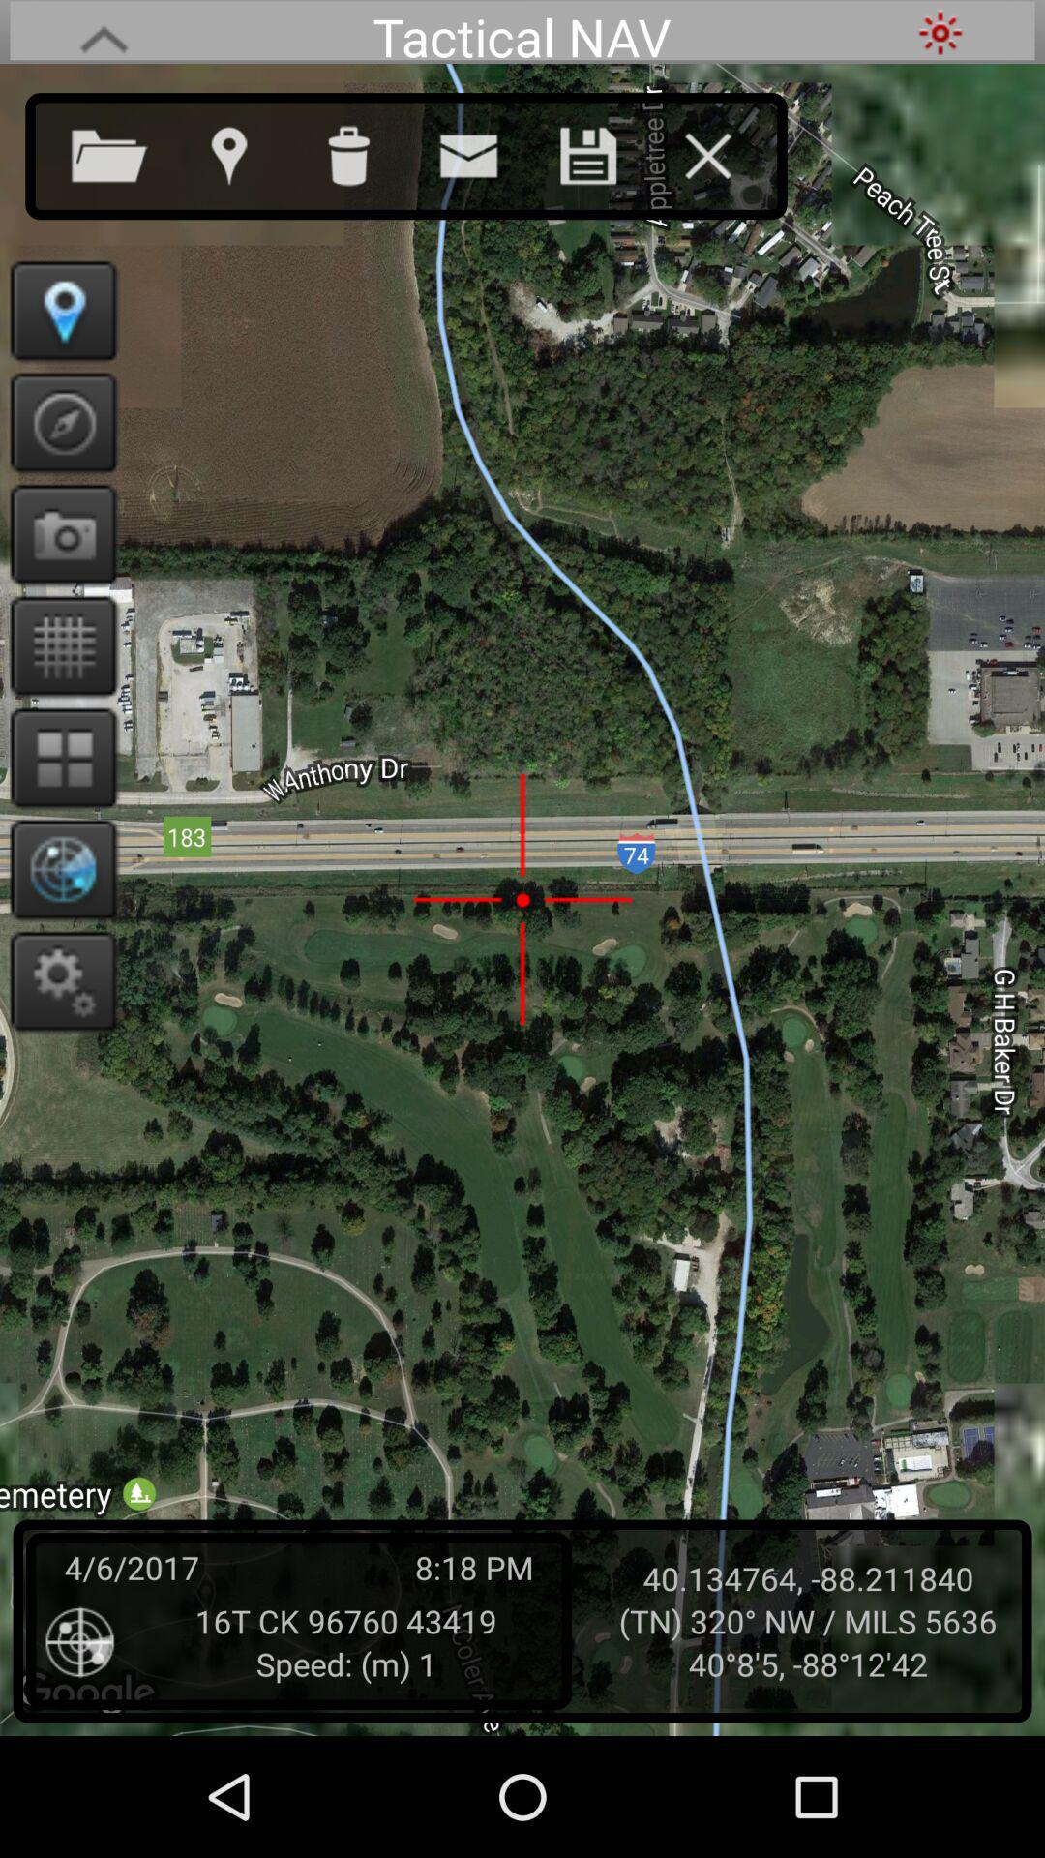  Describe the element at coordinates (58, 422) in the screenshot. I see `locate option` at that location.